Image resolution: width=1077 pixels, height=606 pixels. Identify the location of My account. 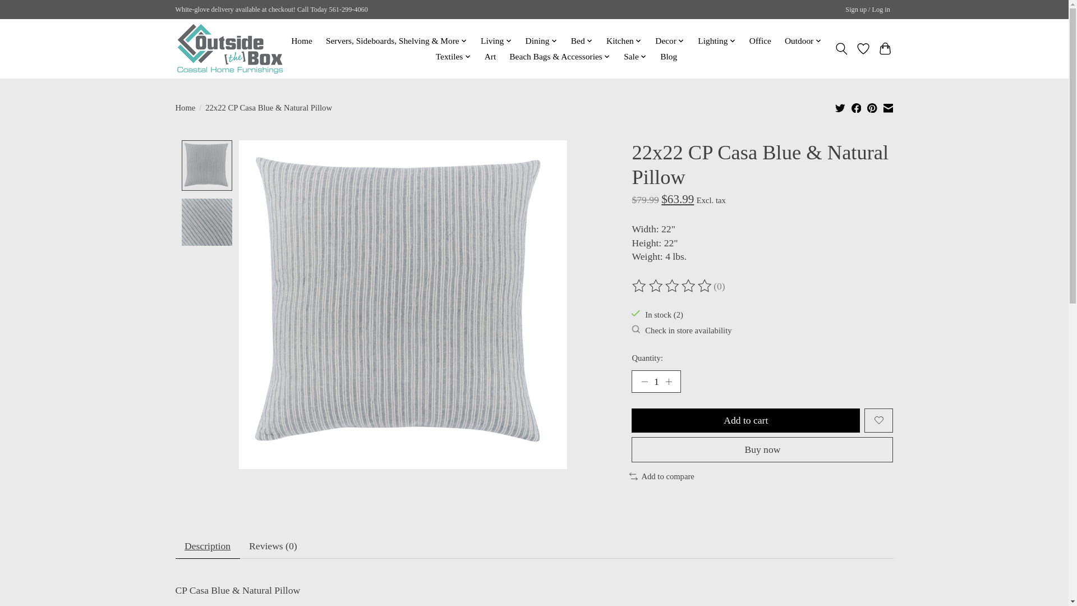
(868, 10).